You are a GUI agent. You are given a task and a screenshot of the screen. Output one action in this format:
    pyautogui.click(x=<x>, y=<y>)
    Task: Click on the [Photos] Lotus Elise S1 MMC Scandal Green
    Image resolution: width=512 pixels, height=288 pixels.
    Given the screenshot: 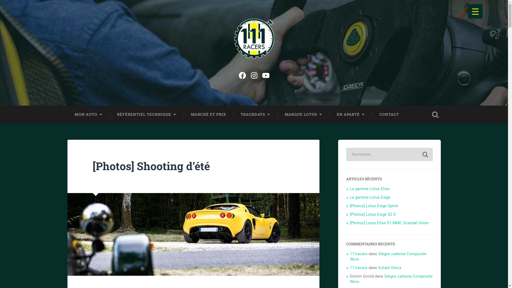 What is the action you would take?
    pyautogui.click(x=389, y=223)
    